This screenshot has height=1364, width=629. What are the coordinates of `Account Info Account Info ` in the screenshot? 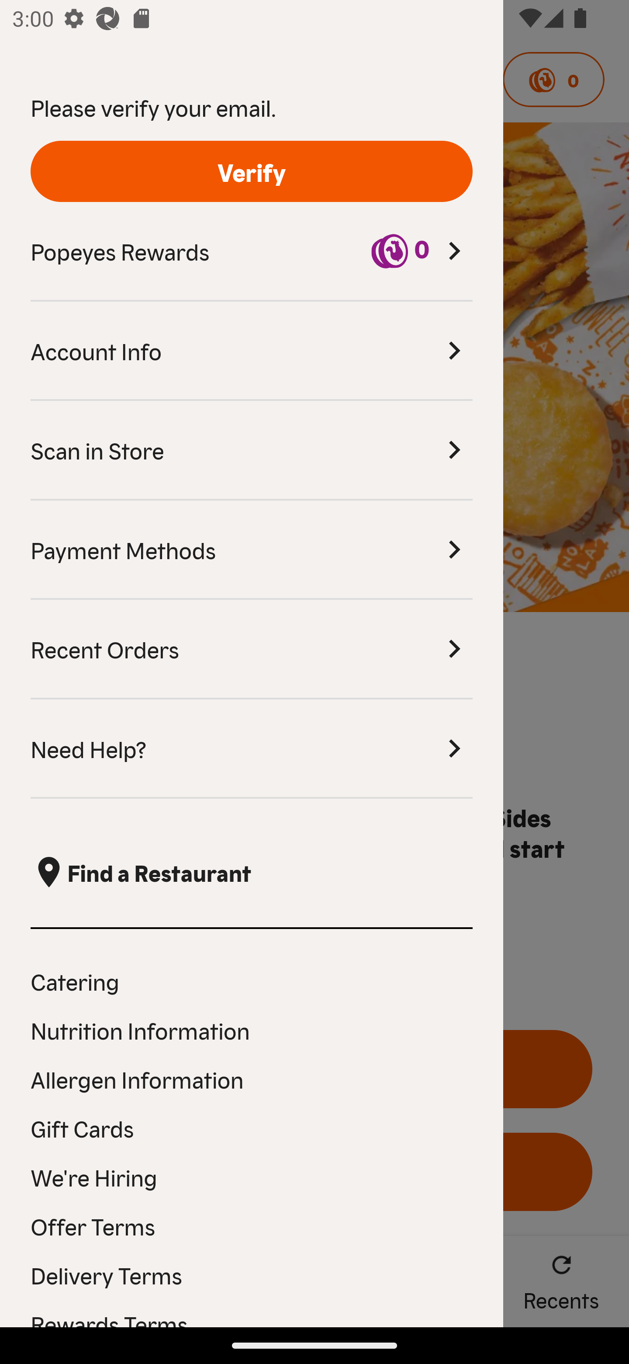 It's located at (252, 351).